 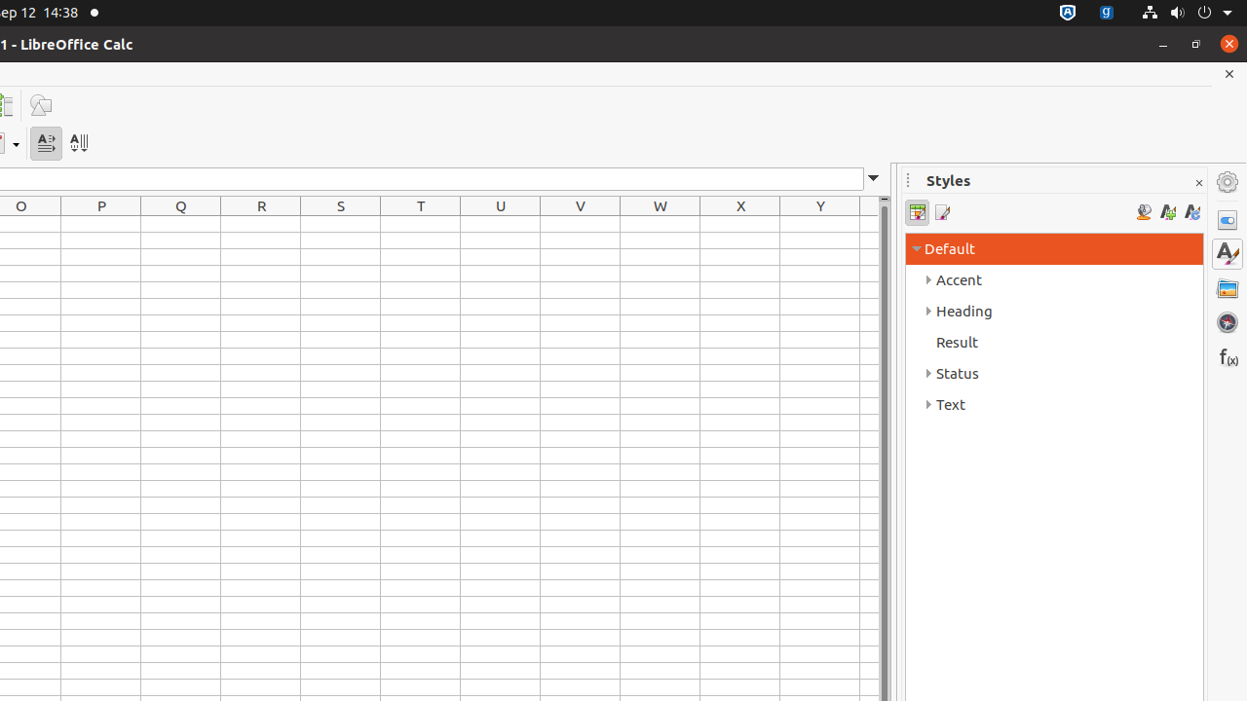 I want to click on Z1, so click(x=869, y=224).